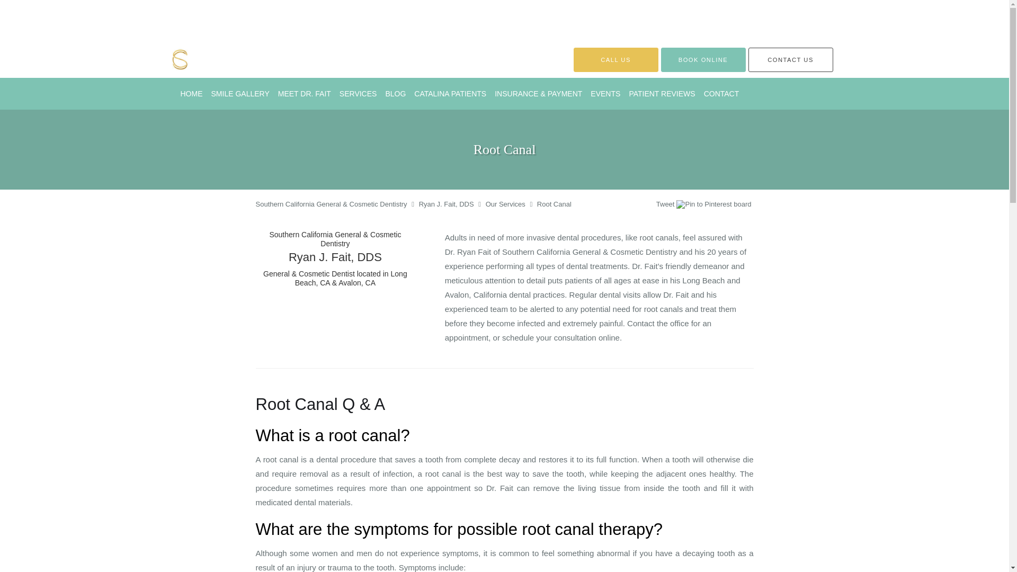  What do you see at coordinates (703, 59) in the screenshot?
I see `BOOK ONLINE` at bounding box center [703, 59].